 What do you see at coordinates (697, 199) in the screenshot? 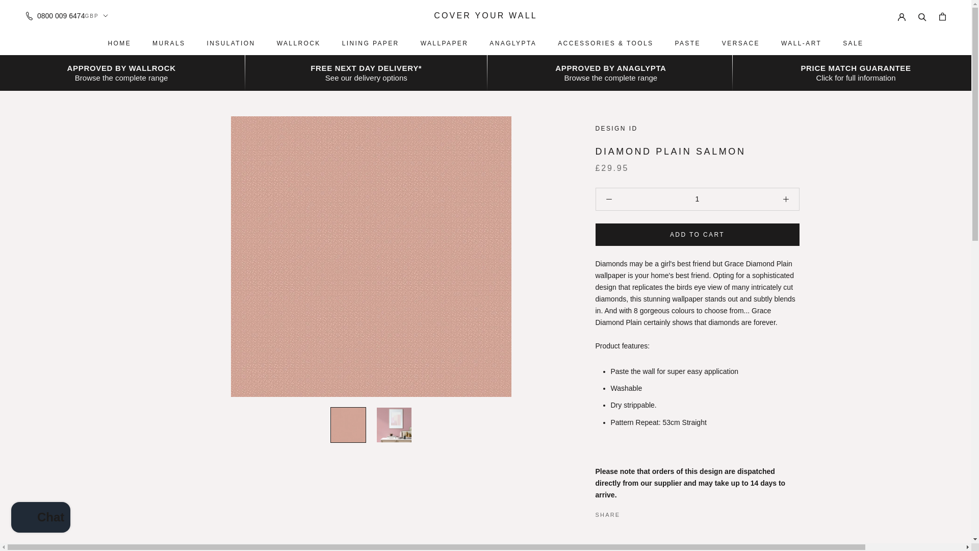
I see `1` at bounding box center [697, 199].